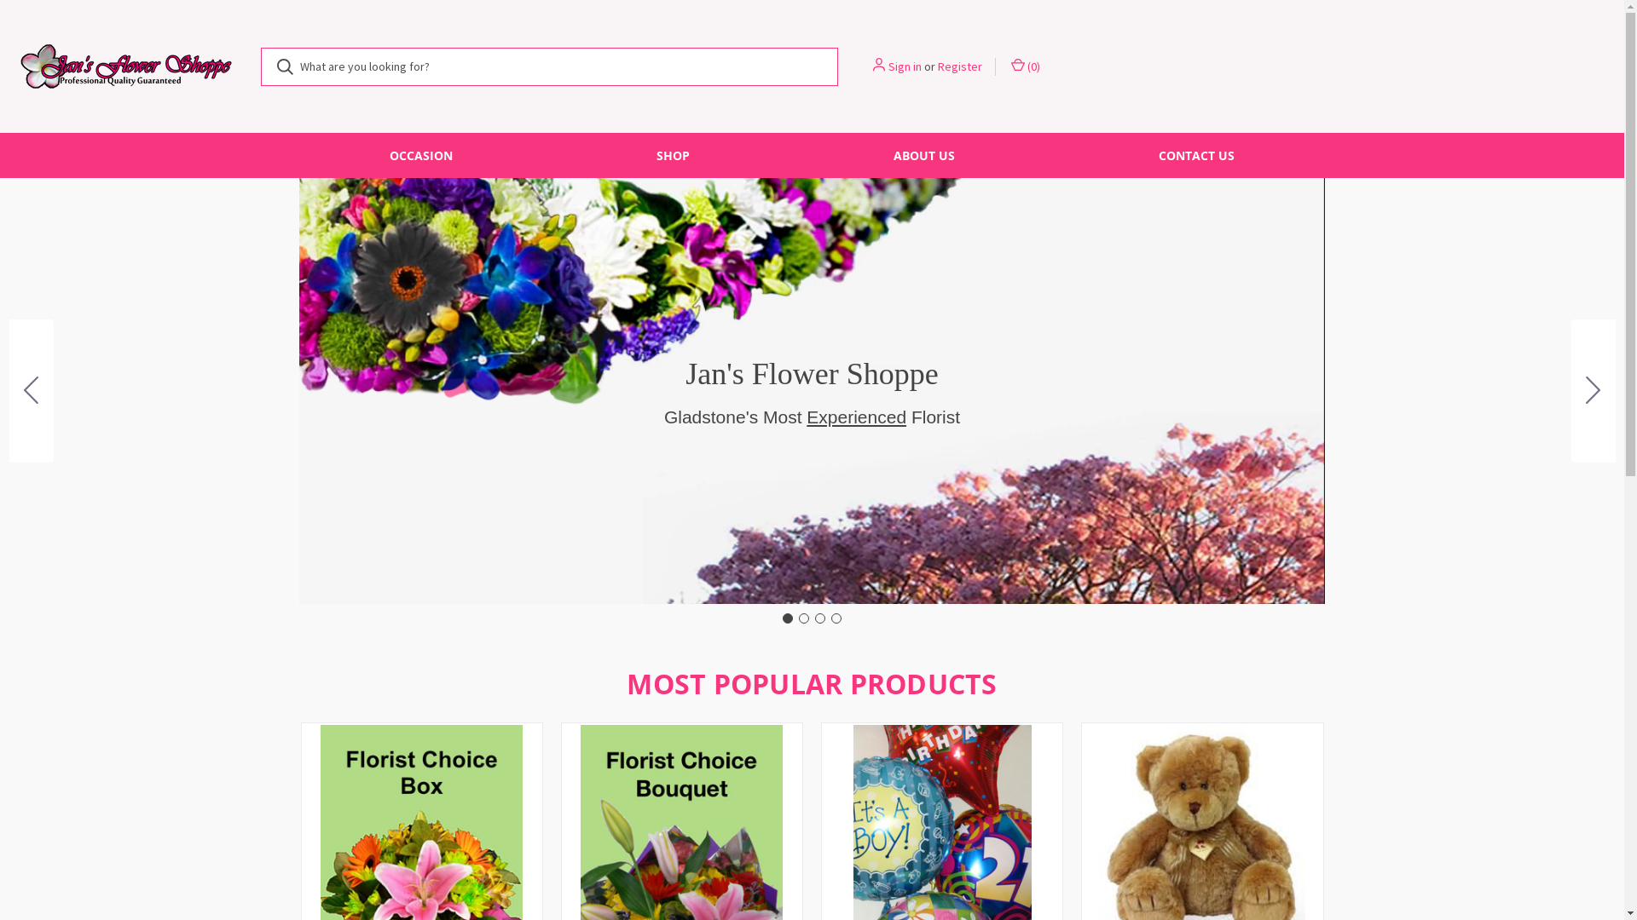  Describe the element at coordinates (673, 155) in the screenshot. I see `SHOP` at that location.